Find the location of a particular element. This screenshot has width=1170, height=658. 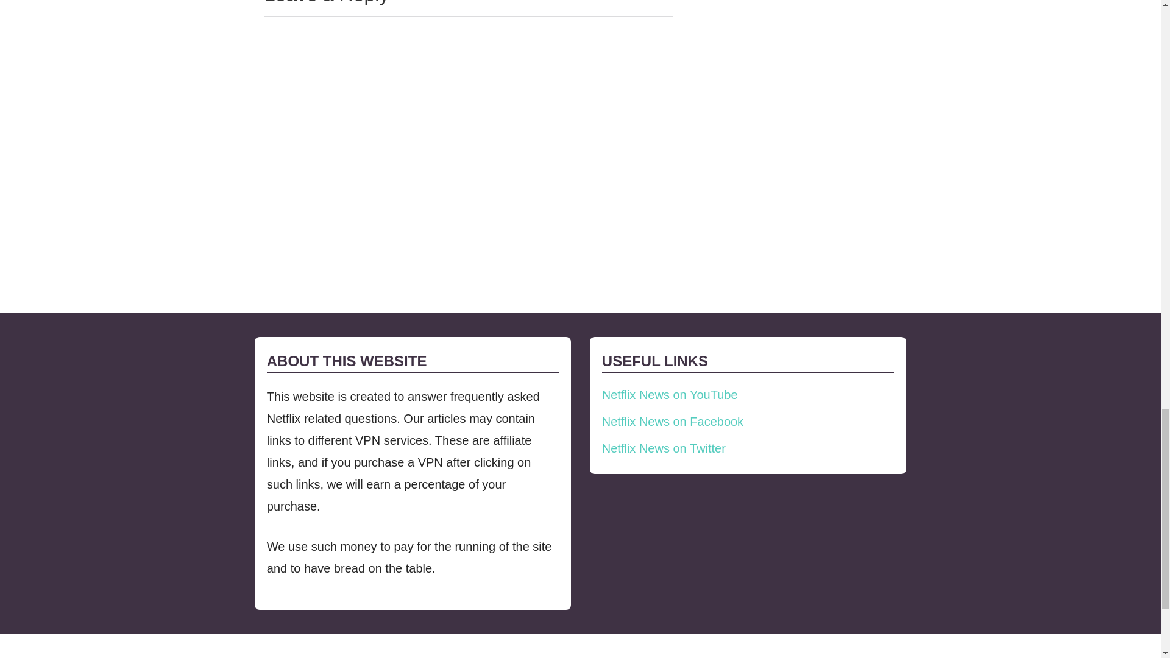

Netflix News on Facebook is located at coordinates (673, 422).